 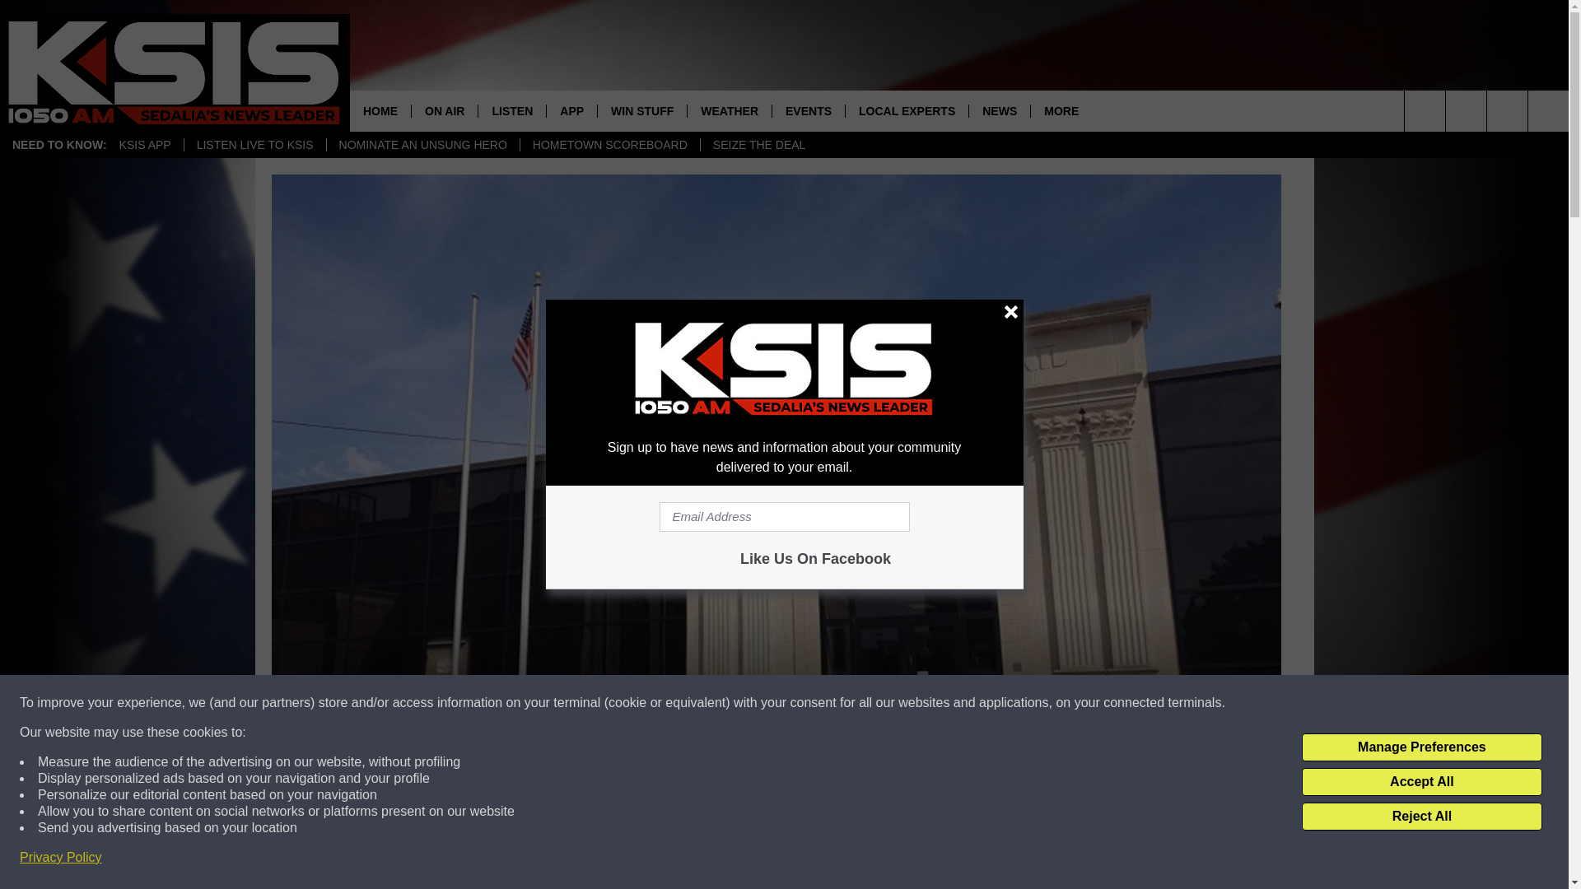 I want to click on Accept All, so click(x=1421, y=782).